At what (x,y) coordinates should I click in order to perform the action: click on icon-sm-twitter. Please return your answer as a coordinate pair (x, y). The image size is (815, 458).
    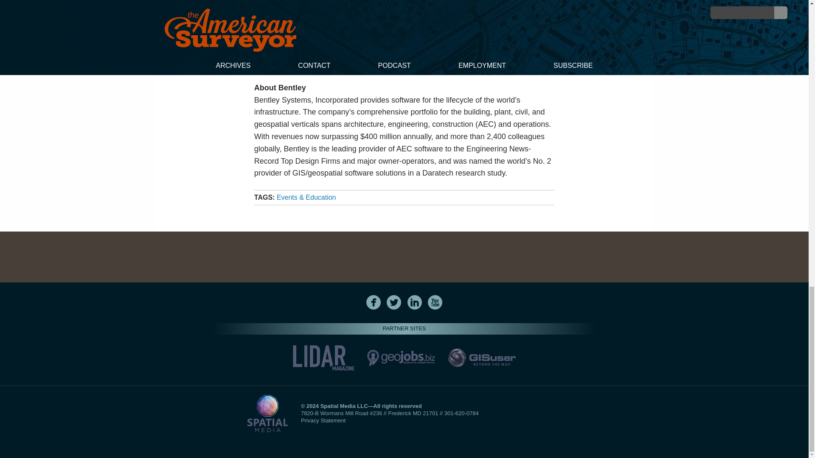
    Looking at the image, I should click on (394, 302).